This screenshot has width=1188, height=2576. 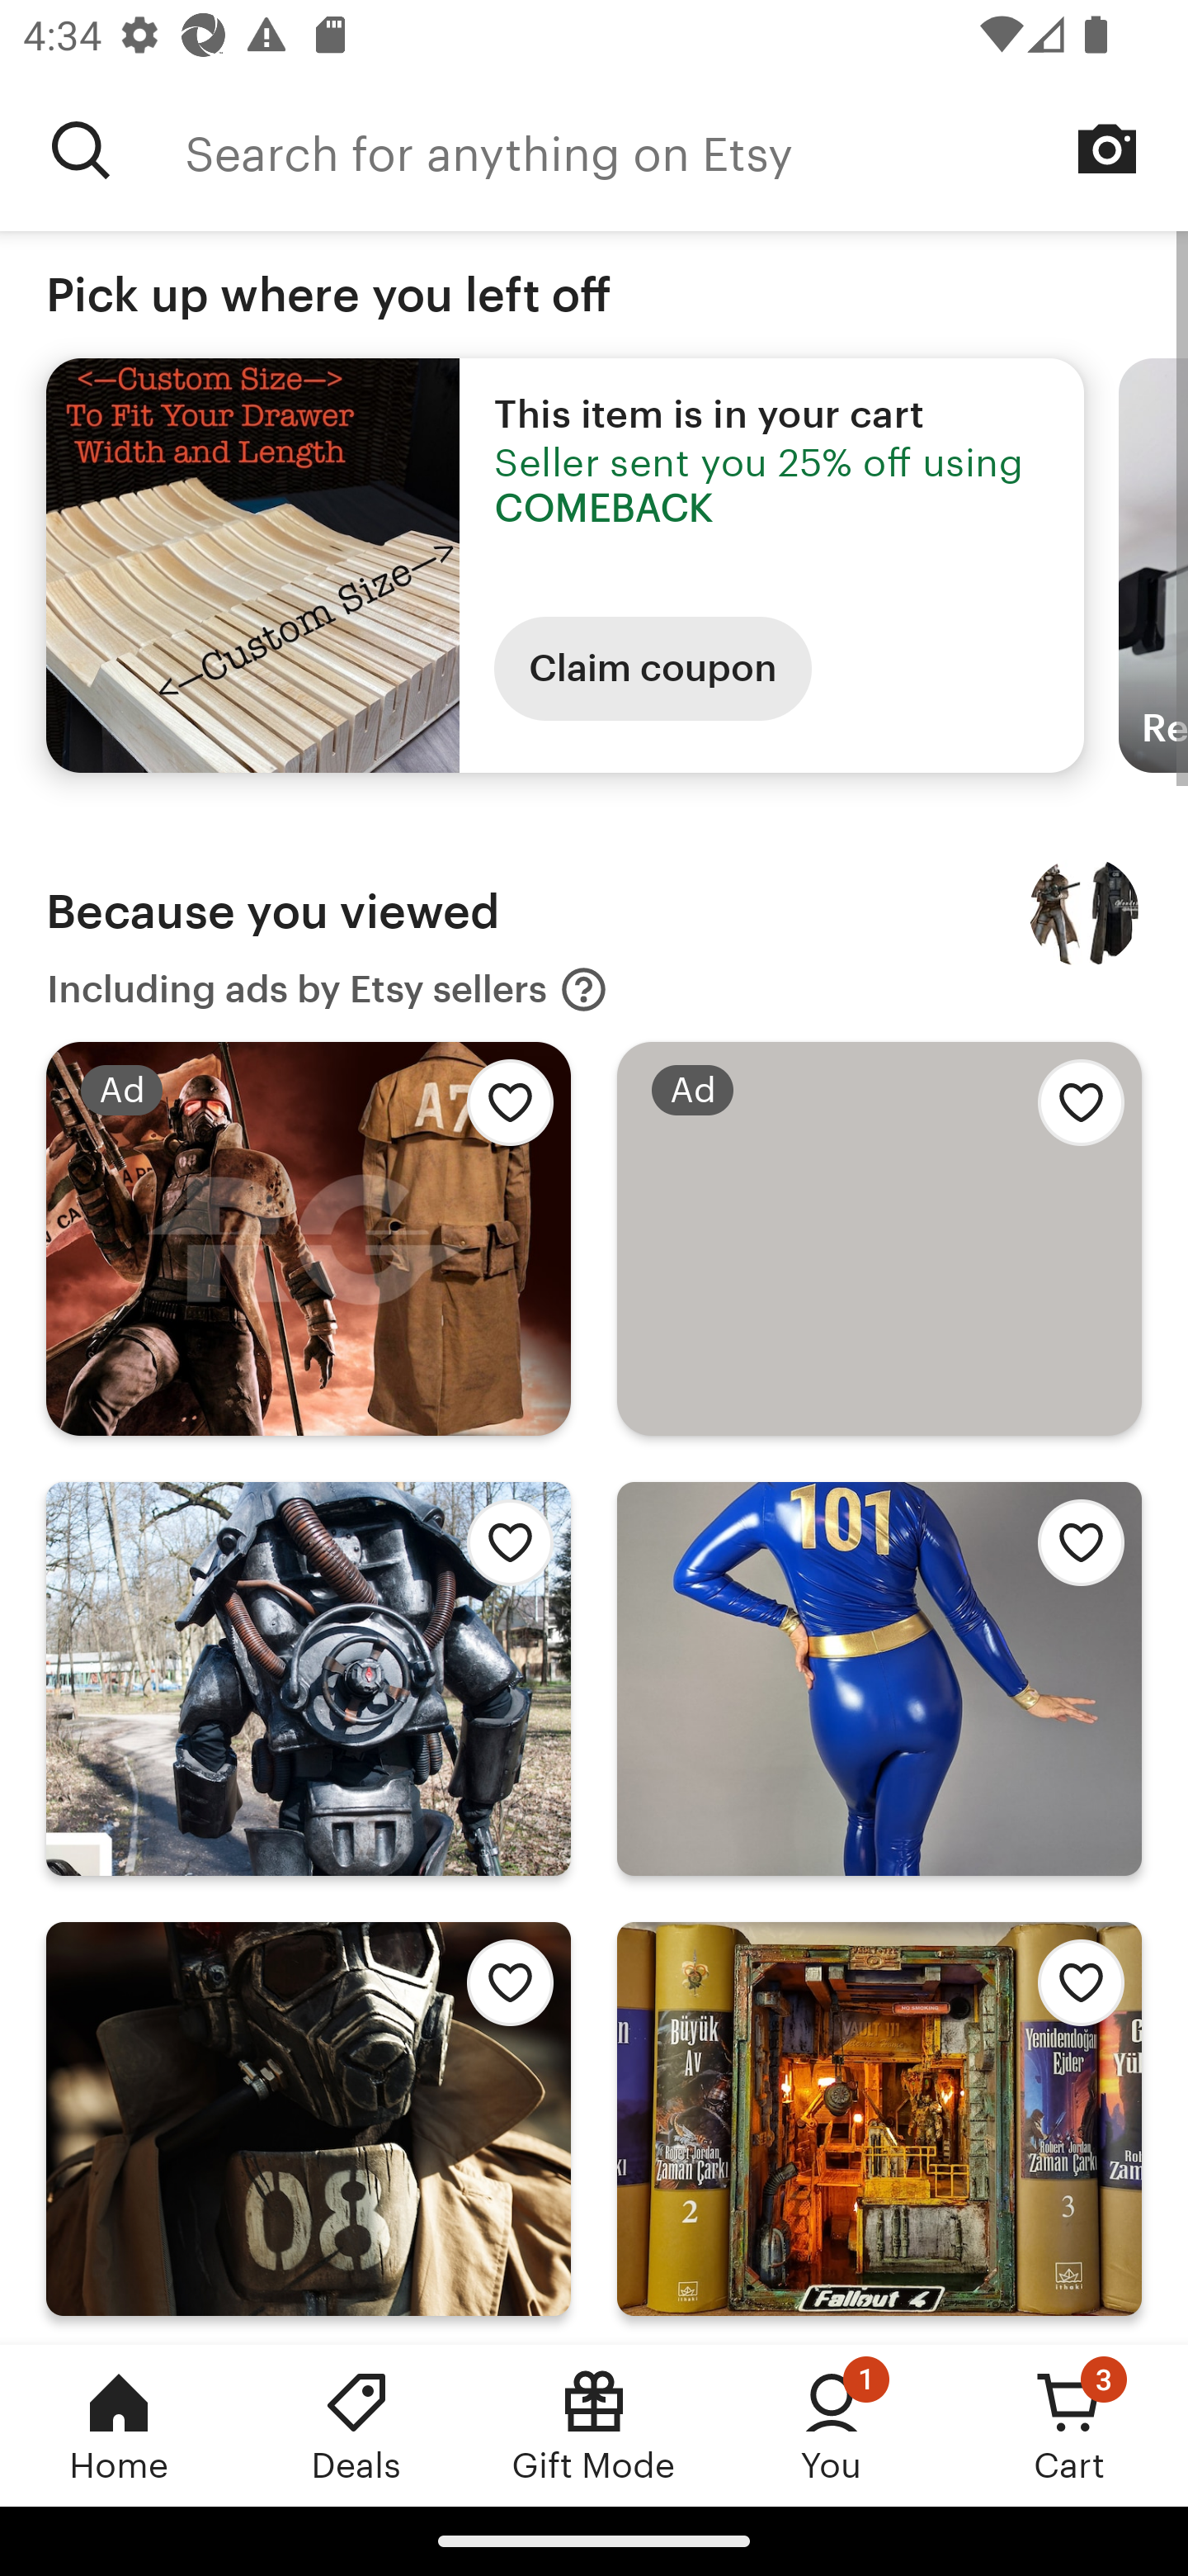 I want to click on Add NCR Ranger helmet and armor set to favorites, so click(x=502, y=1991).